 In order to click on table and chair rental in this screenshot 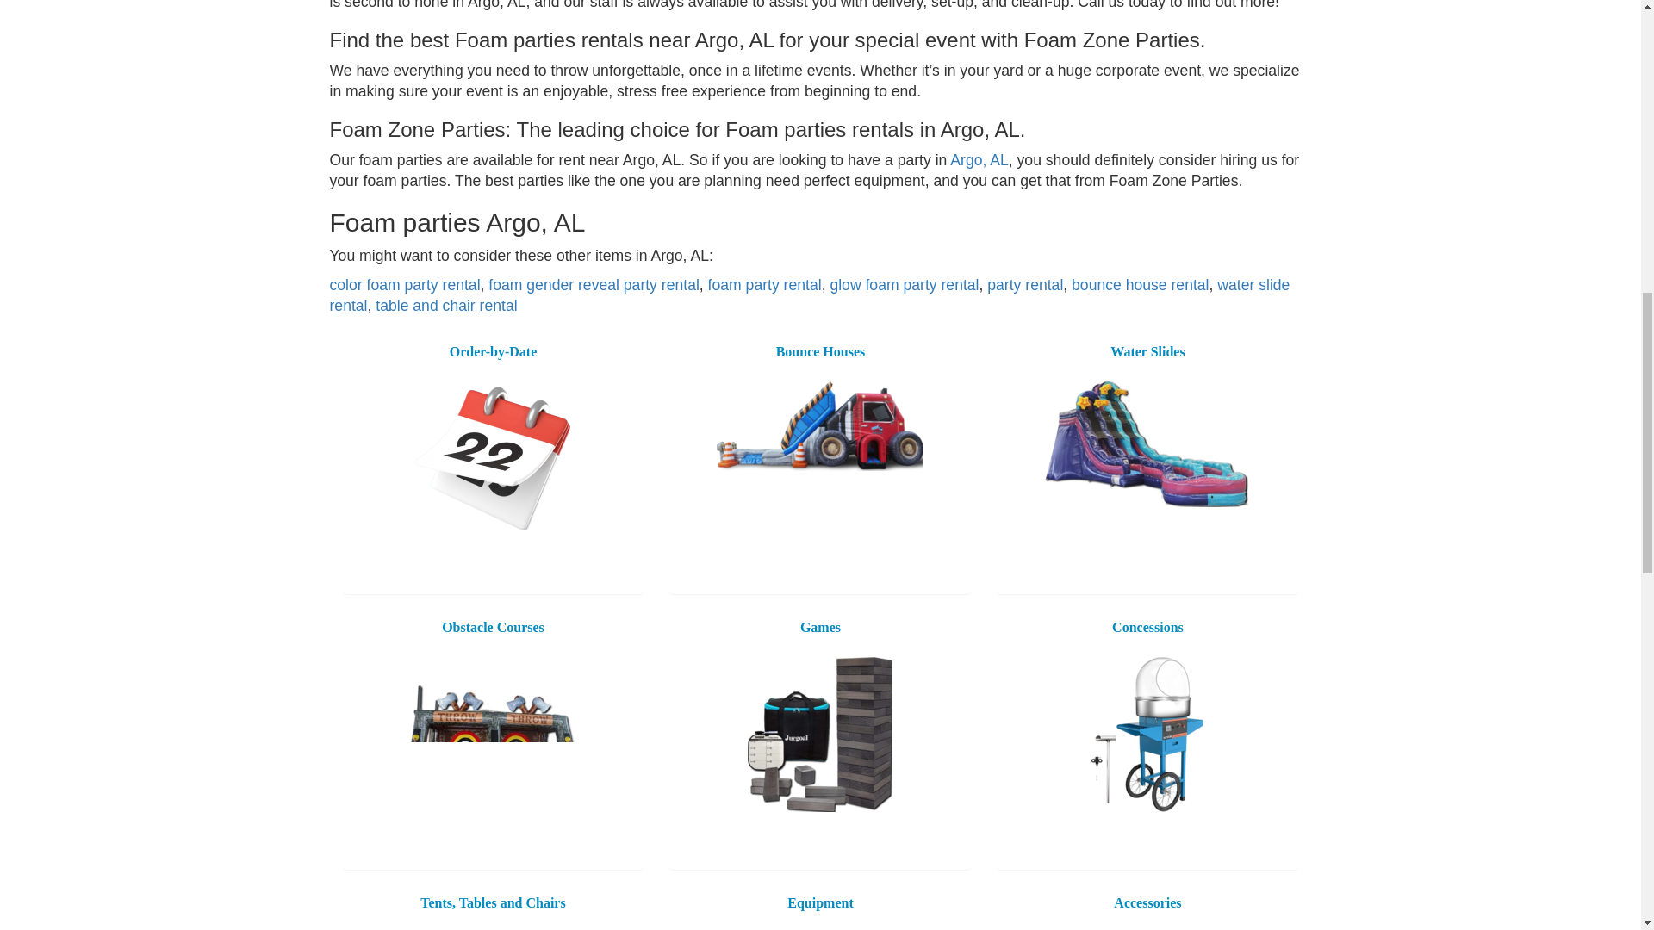, I will do `click(445, 305)`.